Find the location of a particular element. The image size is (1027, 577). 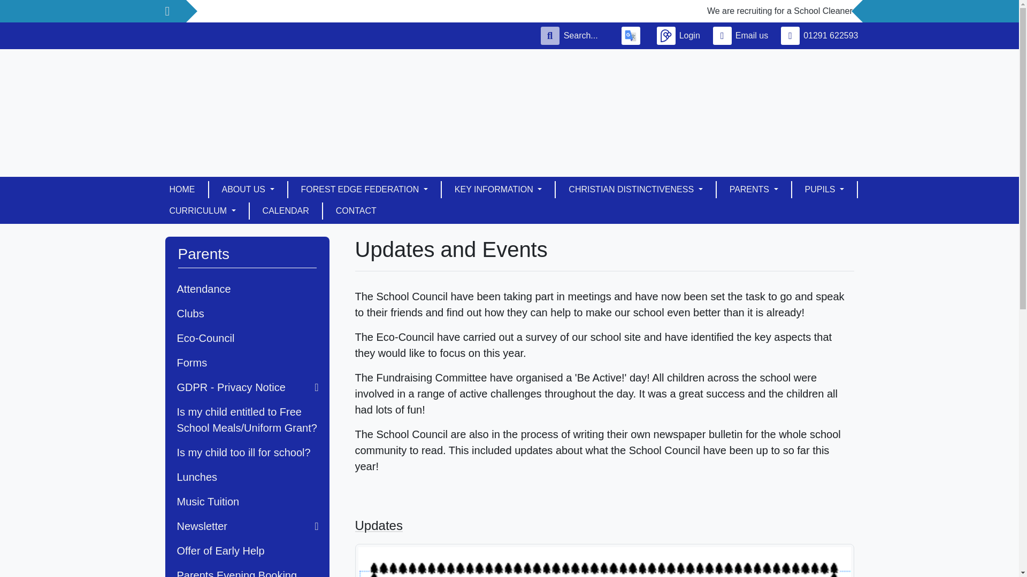

01291 622593 is located at coordinates (822, 35).